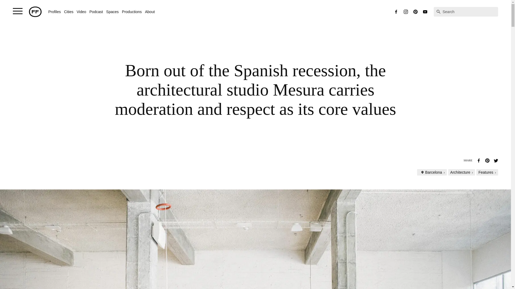 The height and width of the screenshot is (289, 515). I want to click on Video, so click(82, 12).